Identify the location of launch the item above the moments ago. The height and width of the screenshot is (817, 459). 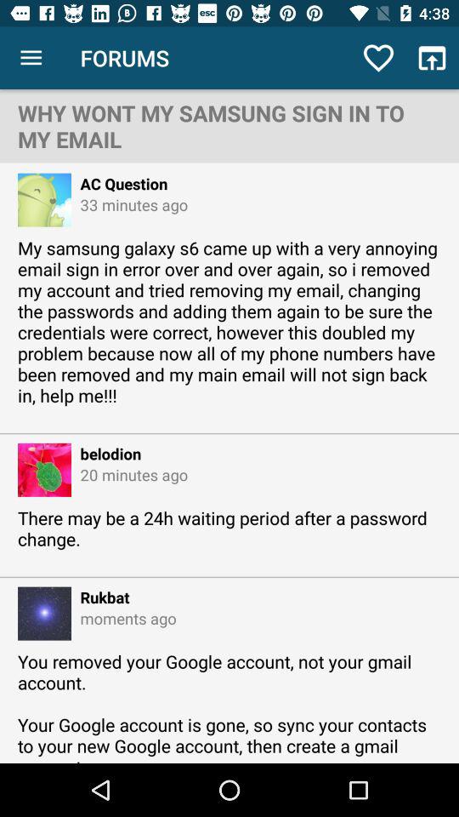
(100, 597).